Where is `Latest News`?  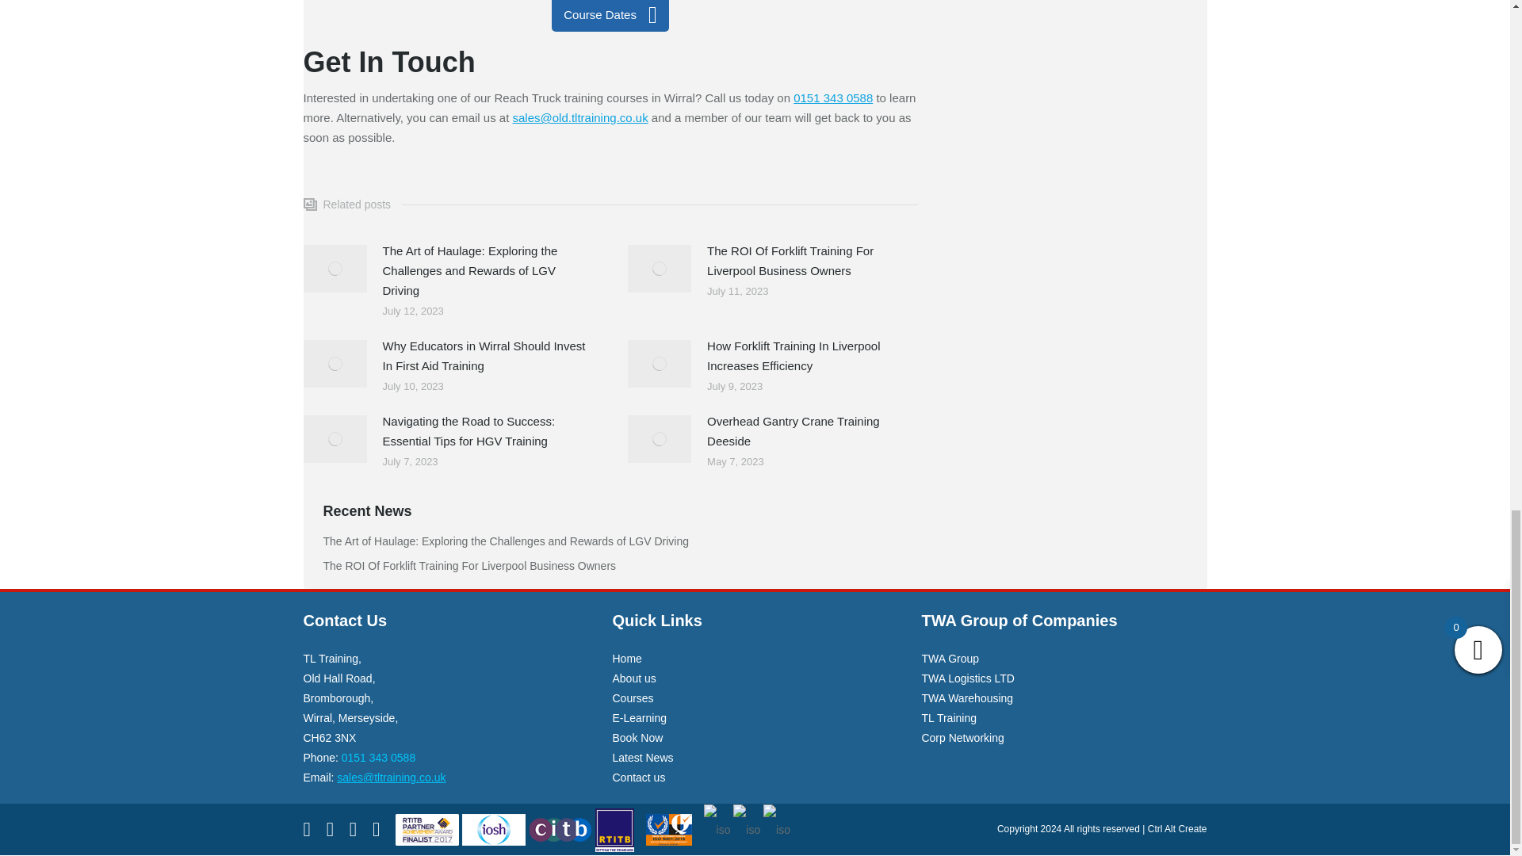
Latest News is located at coordinates (642, 758).